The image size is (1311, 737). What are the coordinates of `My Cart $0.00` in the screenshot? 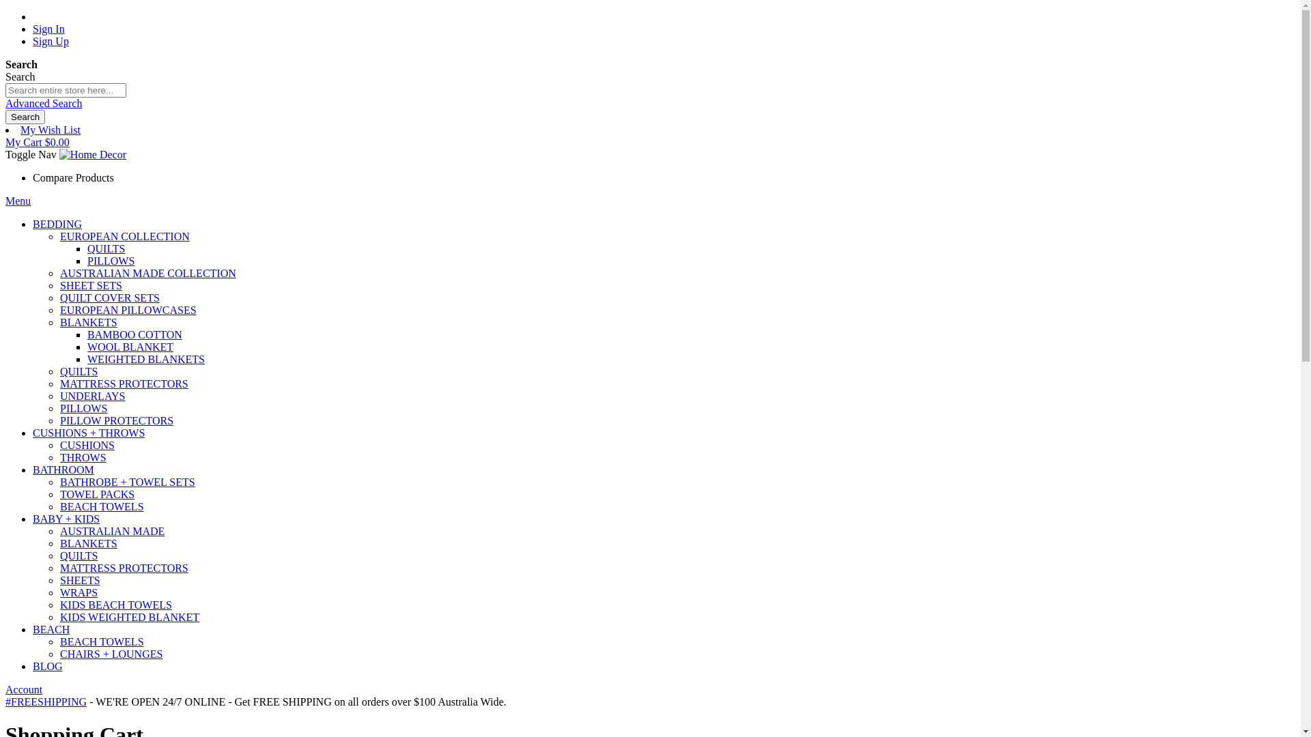 It's located at (38, 142).